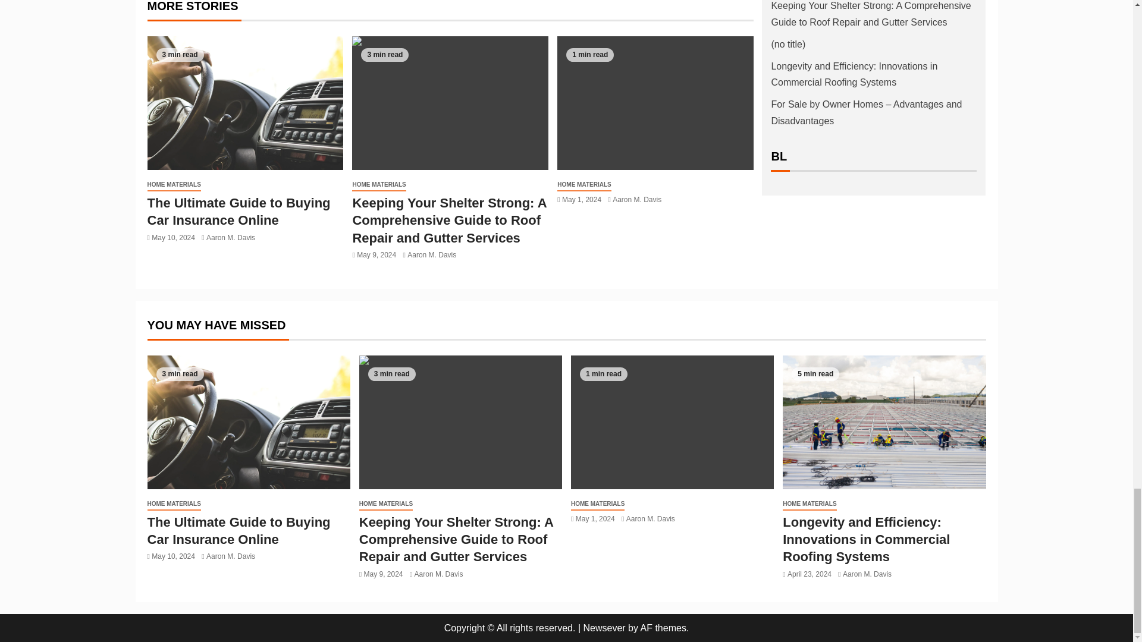  I want to click on HOME MATERIALS, so click(174, 185).